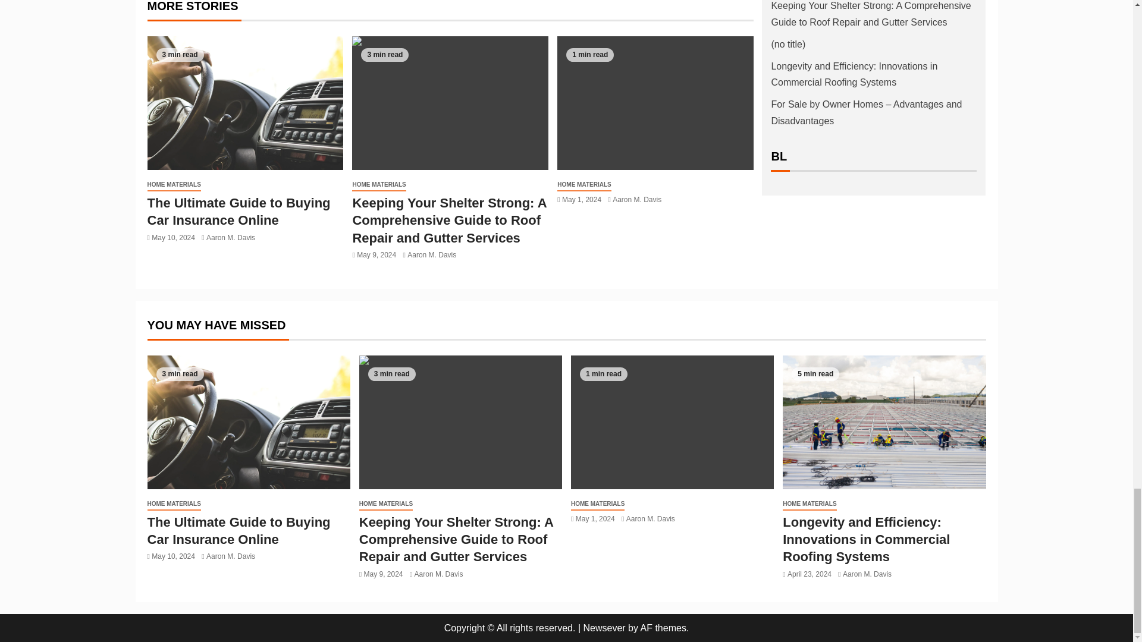  I want to click on HOME MATERIALS, so click(174, 185).